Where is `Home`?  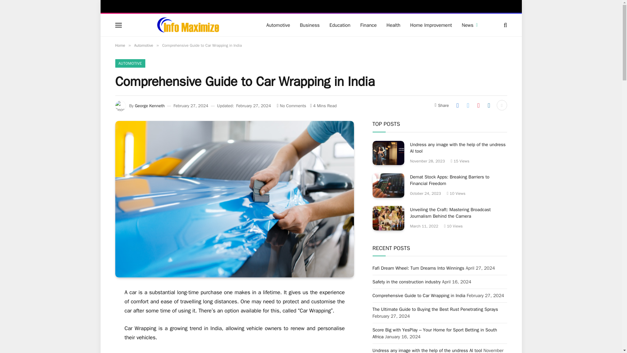 Home is located at coordinates (120, 45).